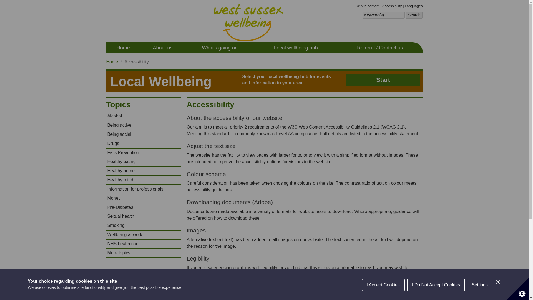 The height and width of the screenshot is (300, 533). I want to click on Settings, so click(480, 286).